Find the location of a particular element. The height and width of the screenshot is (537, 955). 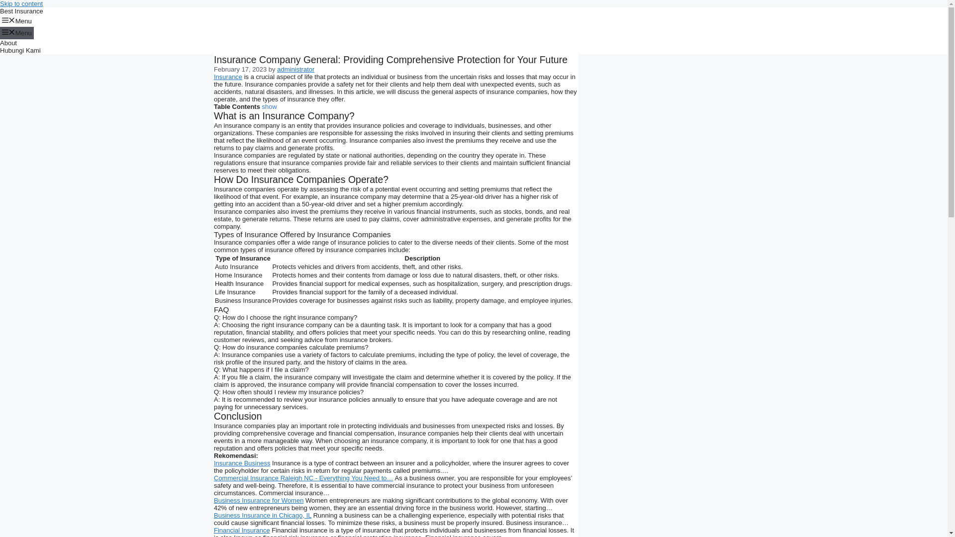

View all posts by administrator is located at coordinates (295, 69).